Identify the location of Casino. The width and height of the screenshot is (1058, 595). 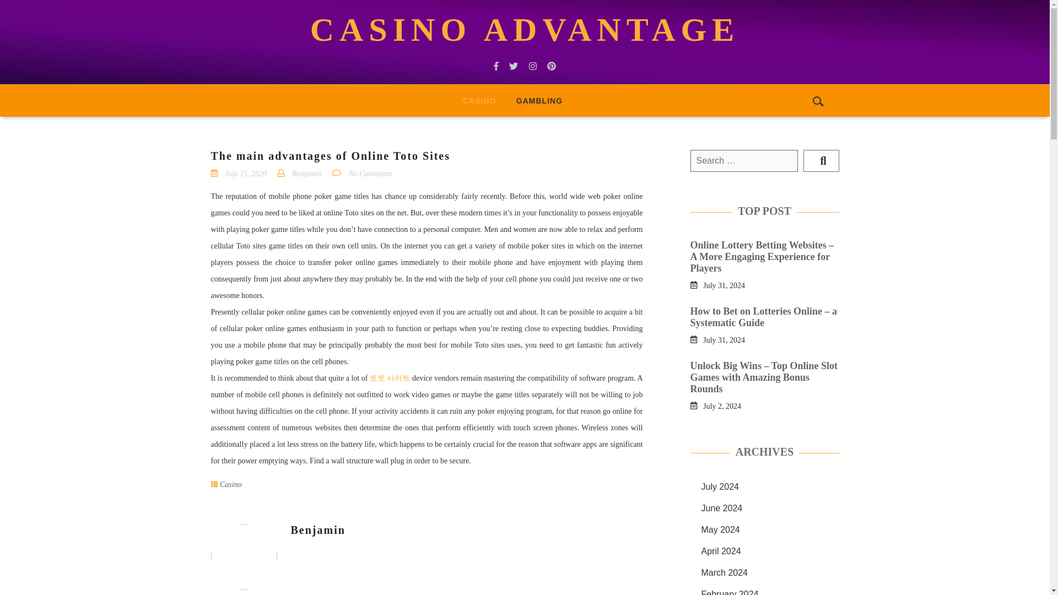
(479, 100).